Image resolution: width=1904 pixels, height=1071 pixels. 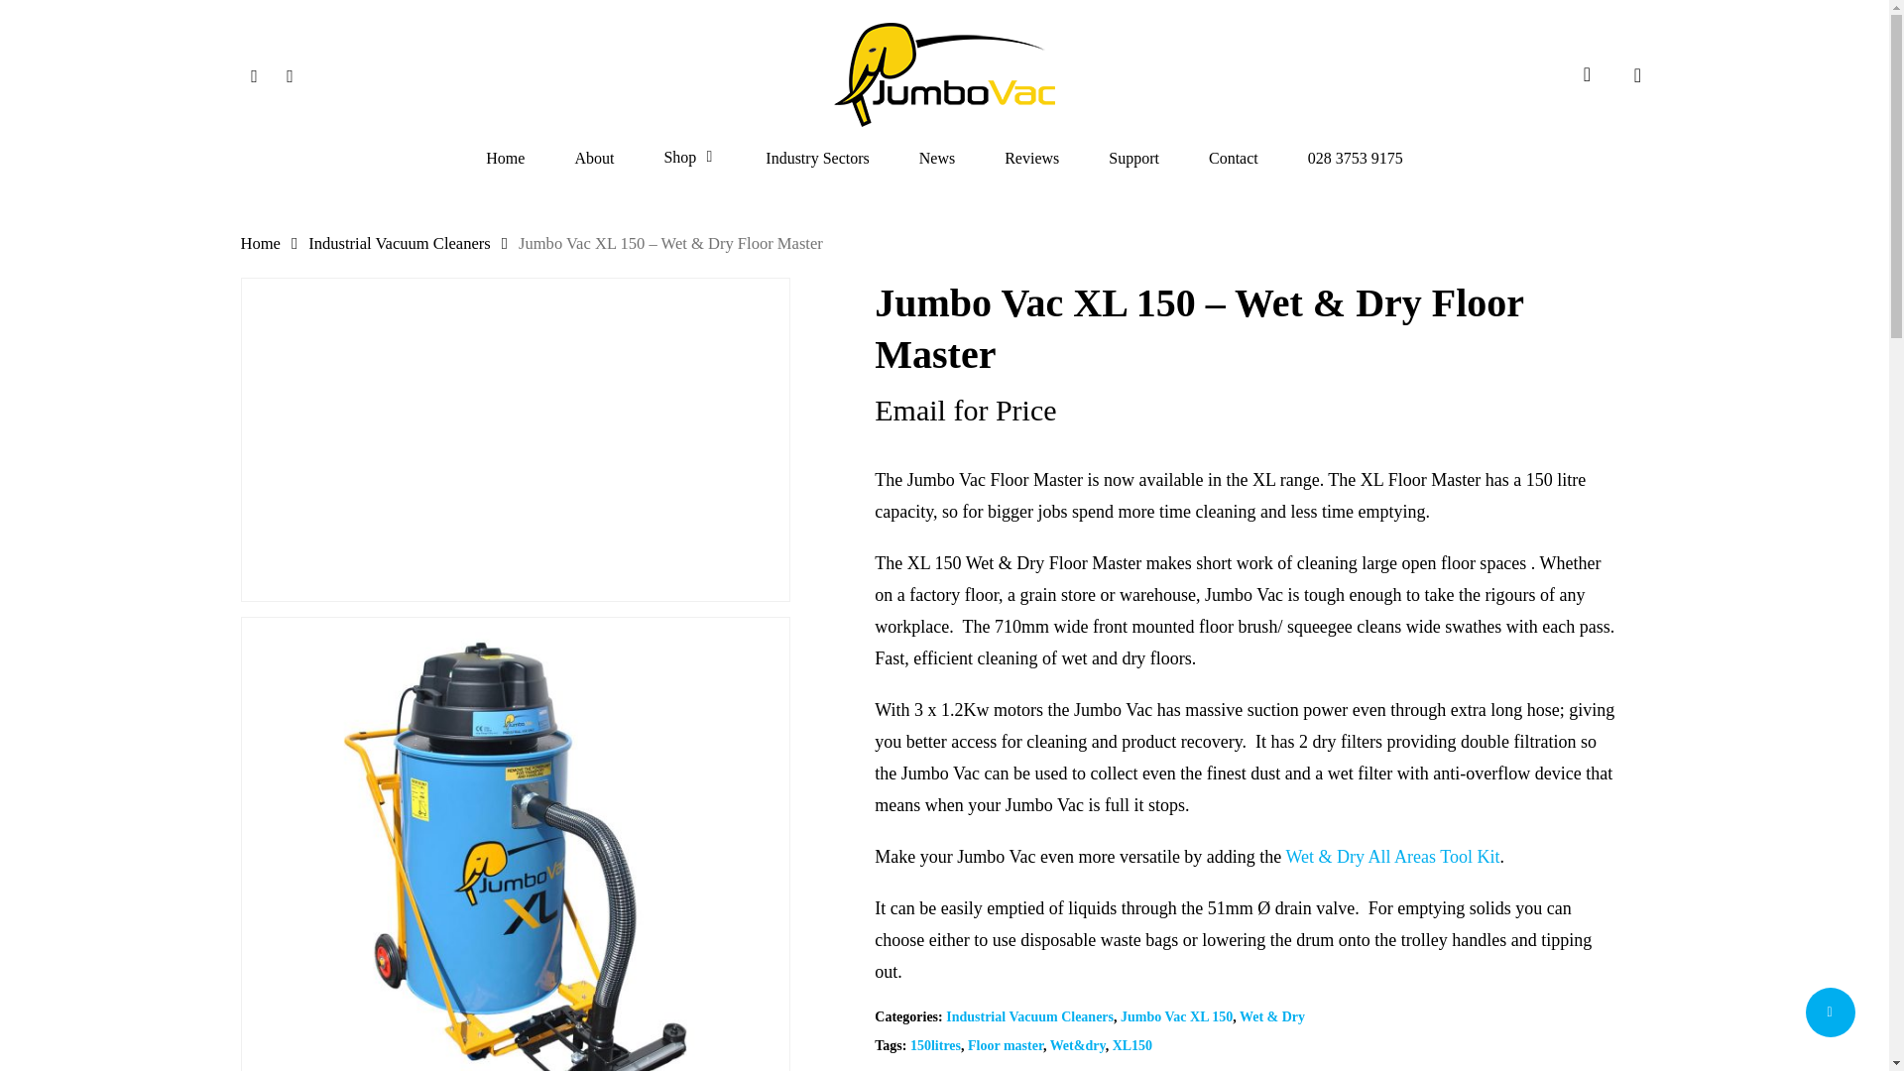 What do you see at coordinates (688, 159) in the screenshot?
I see `Shop` at bounding box center [688, 159].